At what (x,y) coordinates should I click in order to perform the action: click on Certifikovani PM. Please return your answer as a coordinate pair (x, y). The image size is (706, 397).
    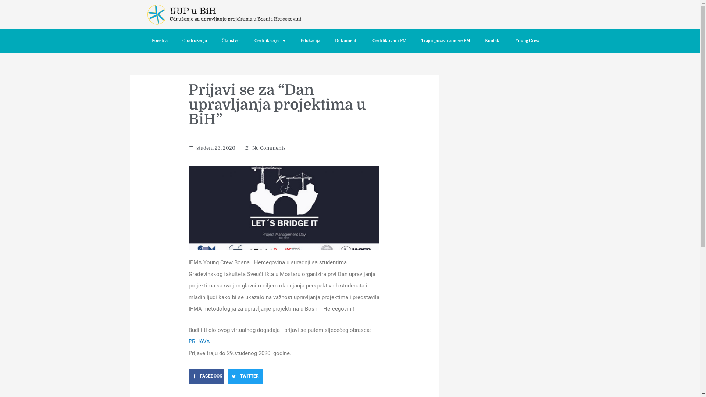
    Looking at the image, I should click on (389, 41).